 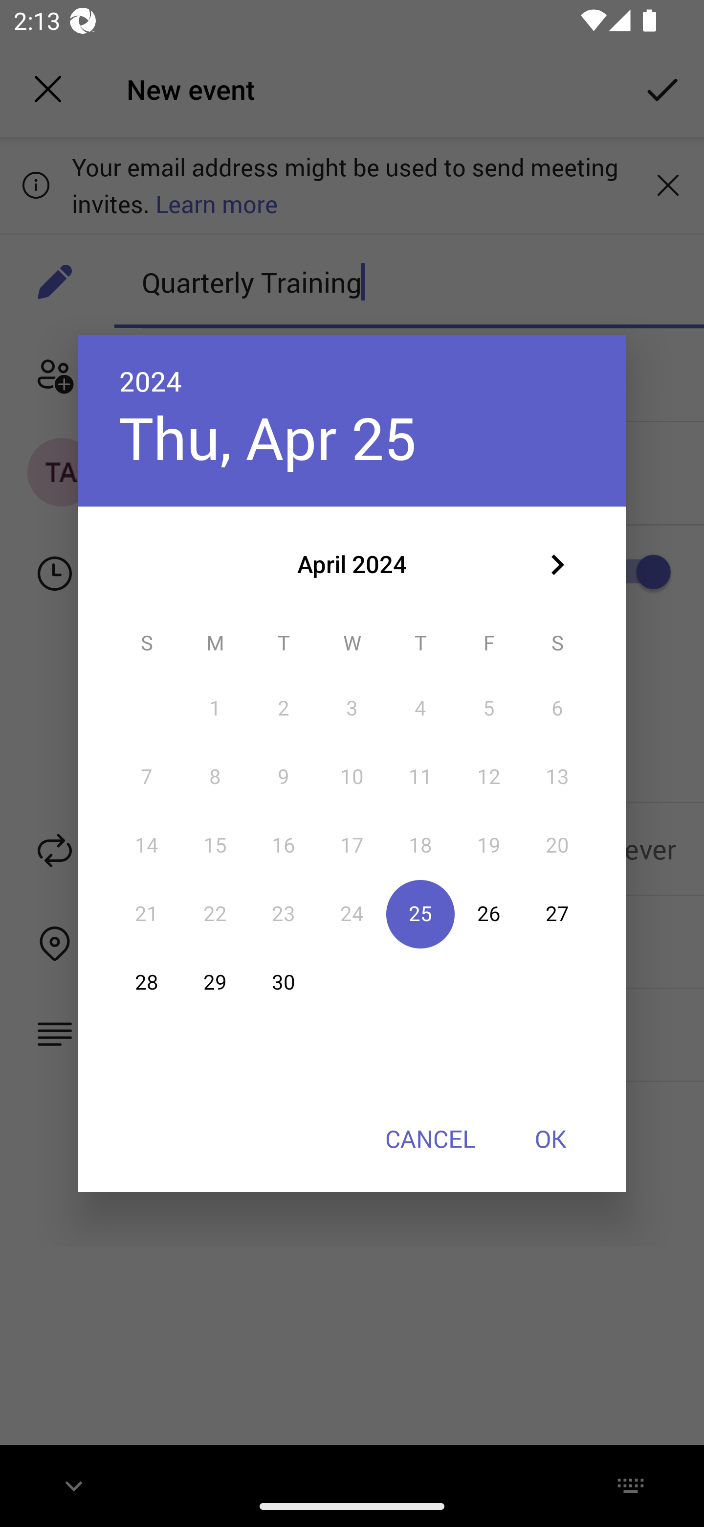 I want to click on 29 29 April 2024, so click(x=215, y=982).